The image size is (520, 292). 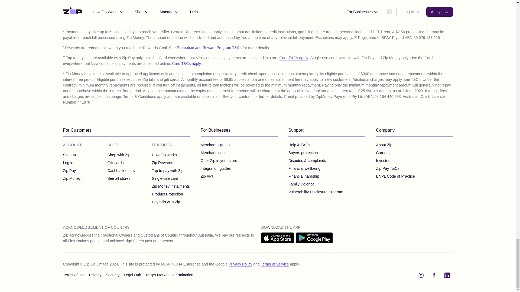 What do you see at coordinates (171, 171) in the screenshot?
I see `Tap to pay with Zip` at bounding box center [171, 171].